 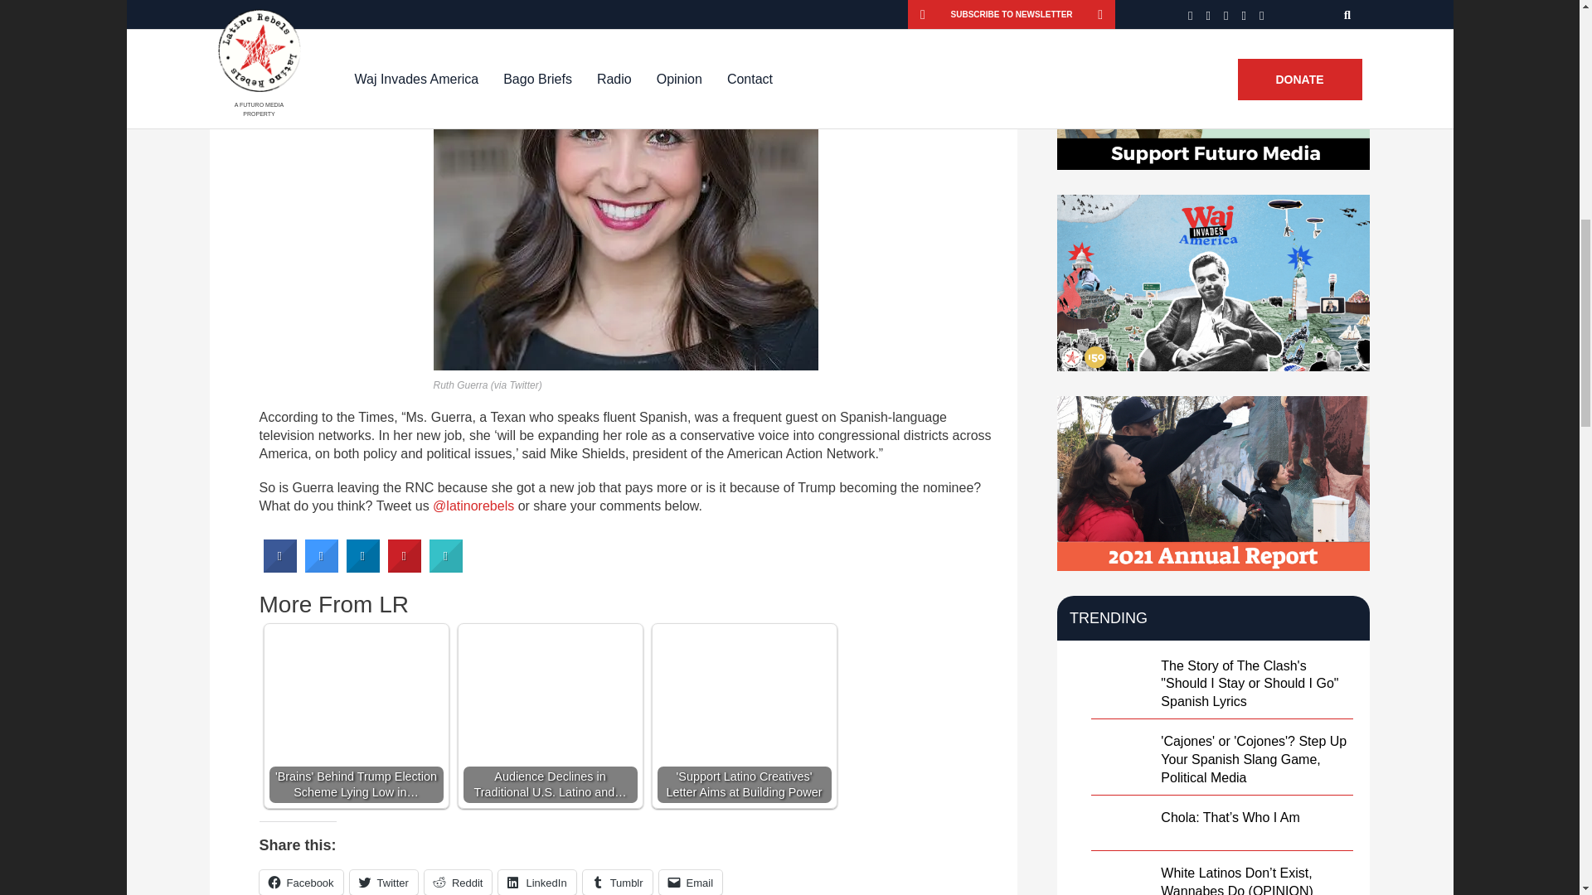 What do you see at coordinates (690, 882) in the screenshot?
I see `Email` at bounding box center [690, 882].